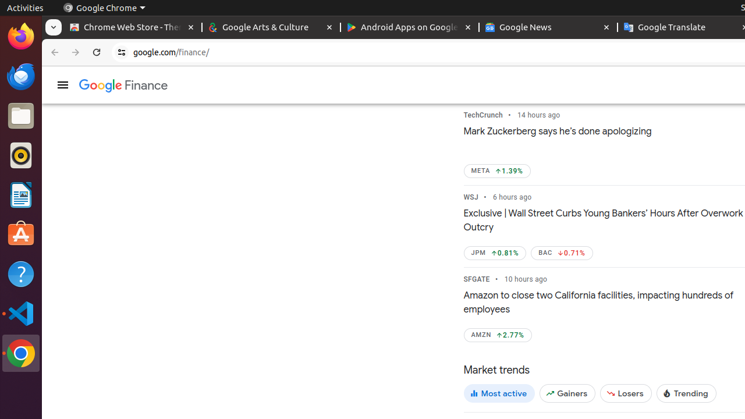  Describe the element at coordinates (21, 194) in the screenshot. I see `LibreOffice Writer` at that location.